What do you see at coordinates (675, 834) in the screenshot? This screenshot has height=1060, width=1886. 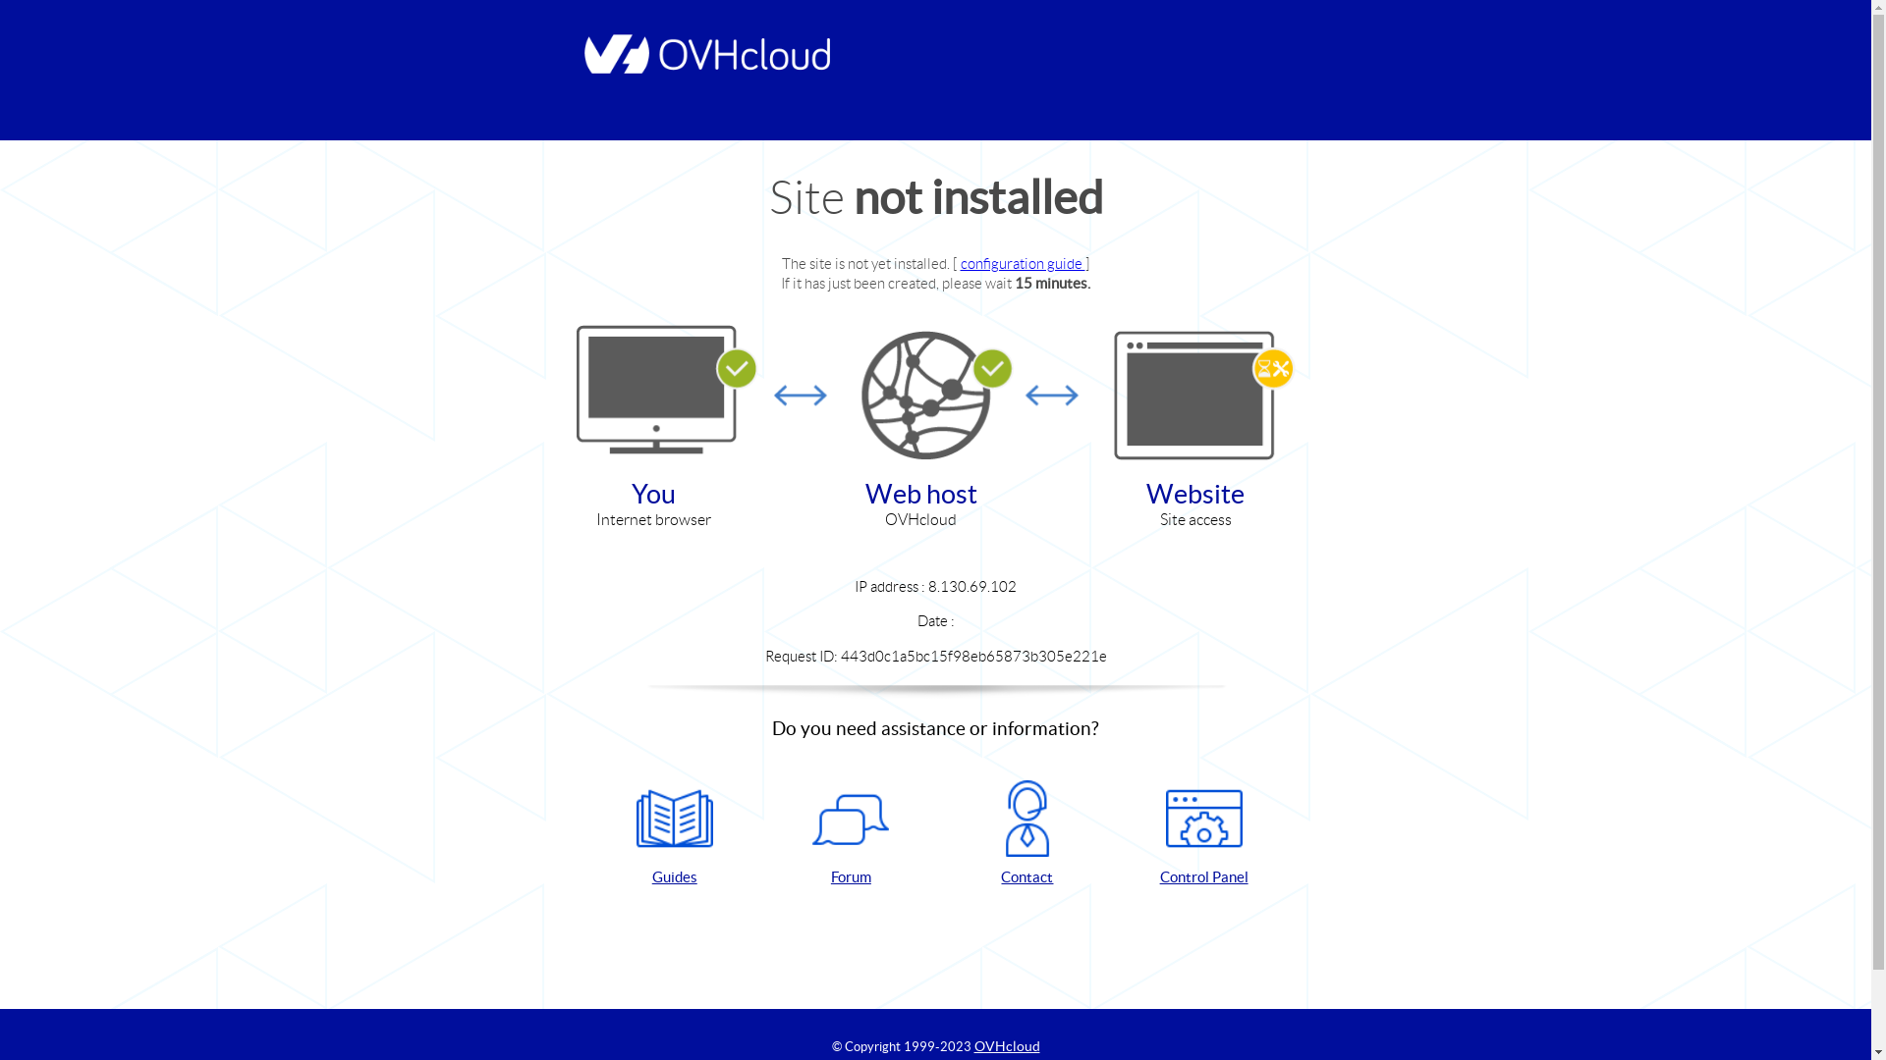 I see `Guides` at bounding box center [675, 834].